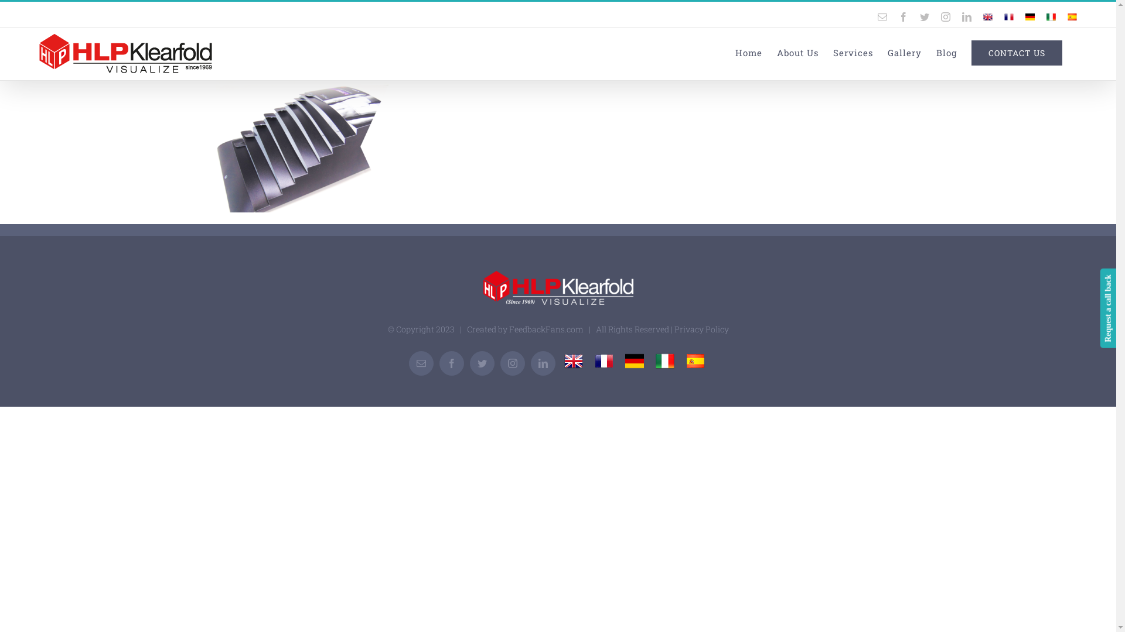  Describe the element at coordinates (905, 53) in the screenshot. I see `Gallery` at that location.